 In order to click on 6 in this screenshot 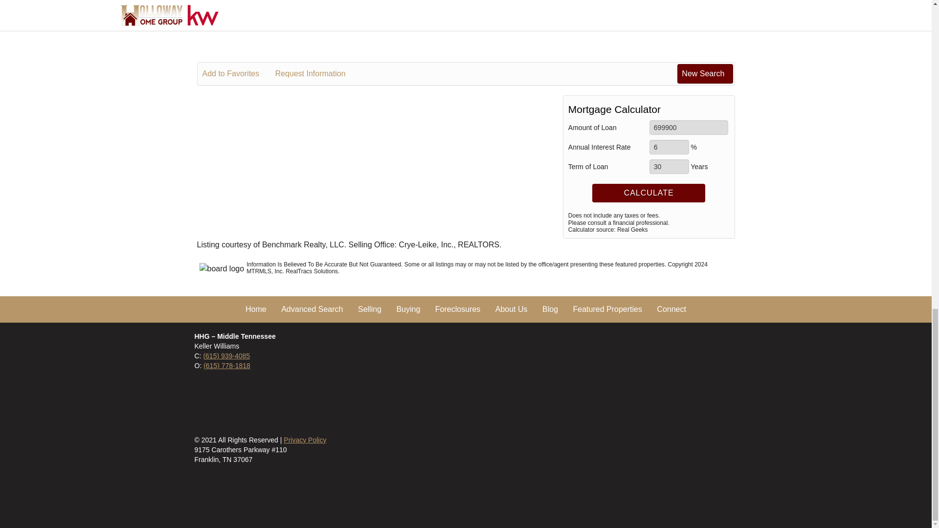, I will do `click(669, 147)`.